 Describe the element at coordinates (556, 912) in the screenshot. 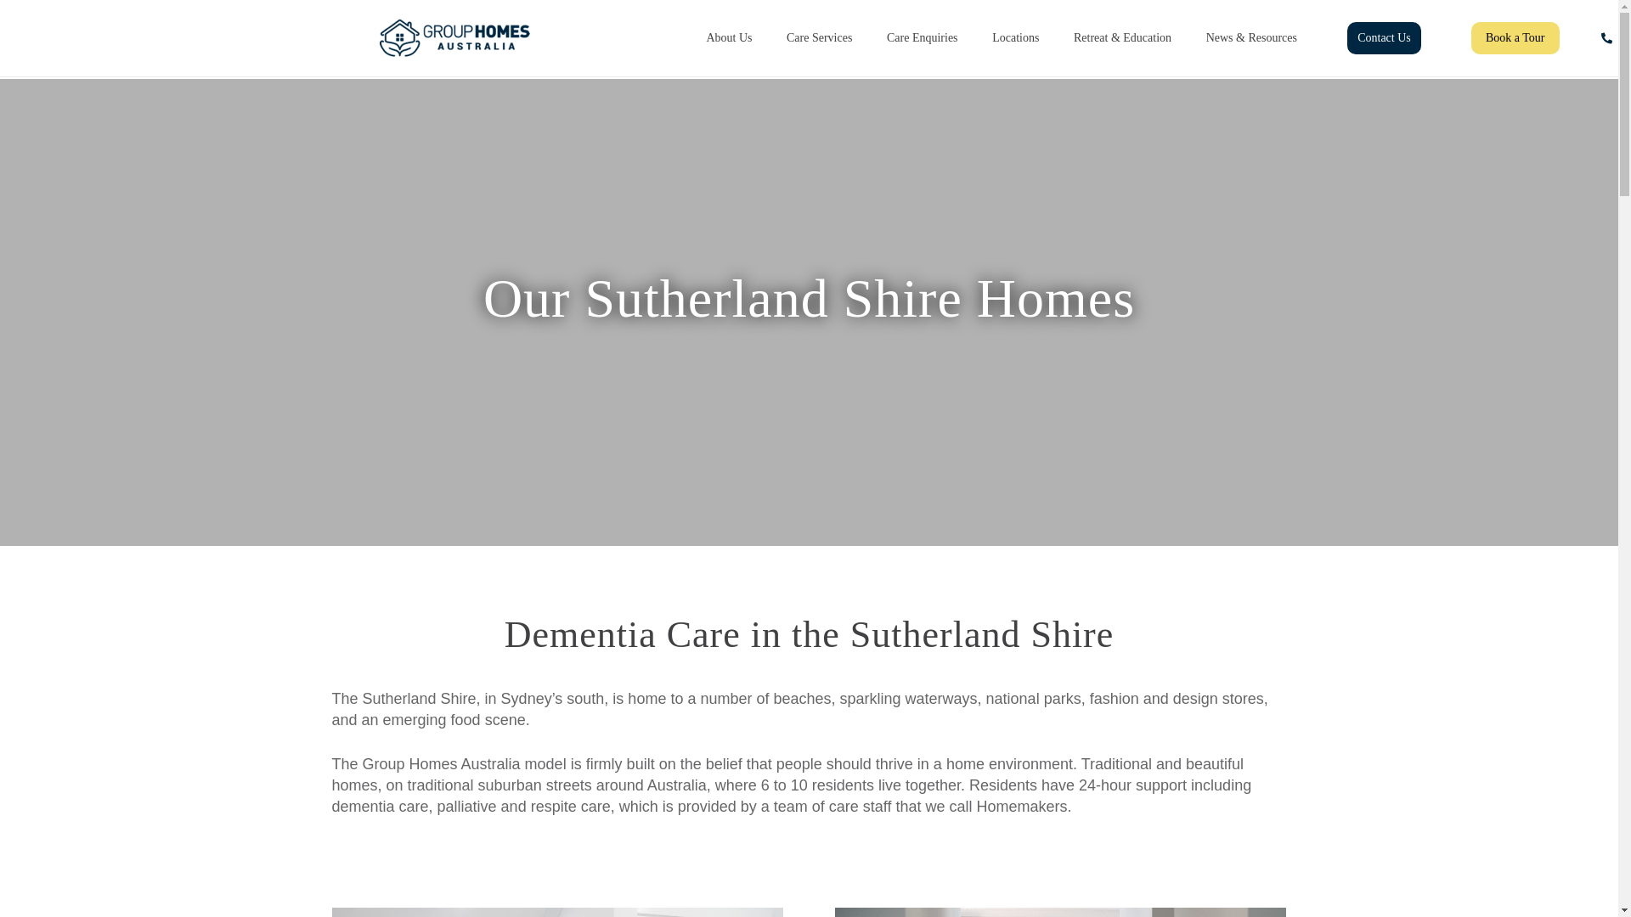

I see `Group Homes Australia 11.6.20 - WEB - 004` at that location.